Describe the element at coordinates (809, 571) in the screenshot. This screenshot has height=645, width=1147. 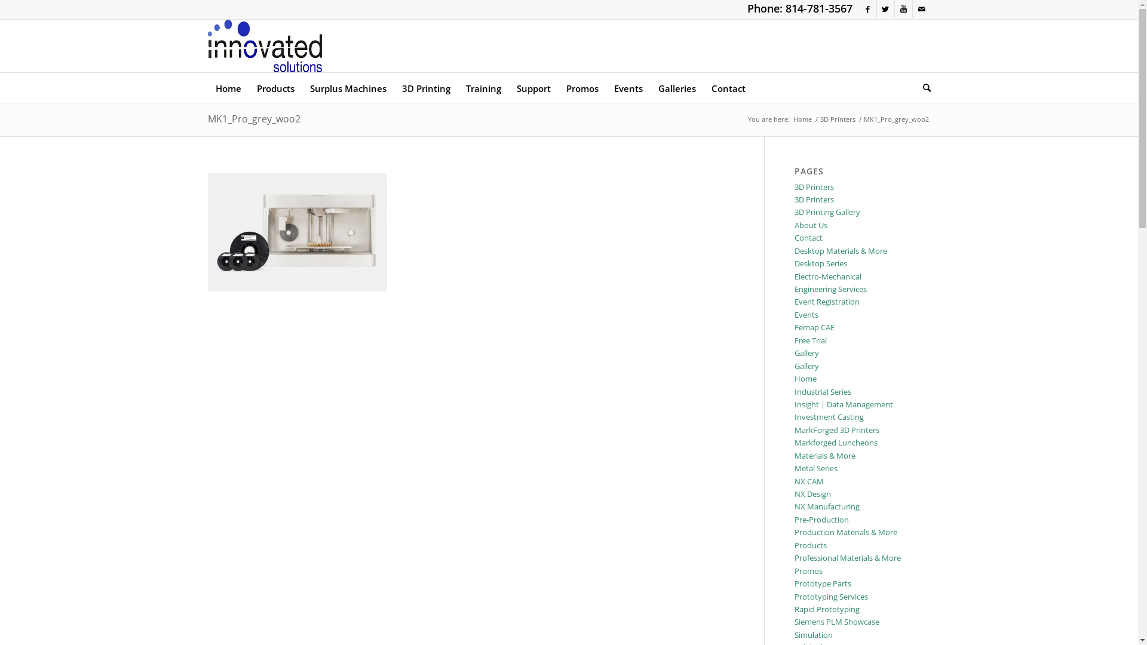
I see `Promos` at that location.